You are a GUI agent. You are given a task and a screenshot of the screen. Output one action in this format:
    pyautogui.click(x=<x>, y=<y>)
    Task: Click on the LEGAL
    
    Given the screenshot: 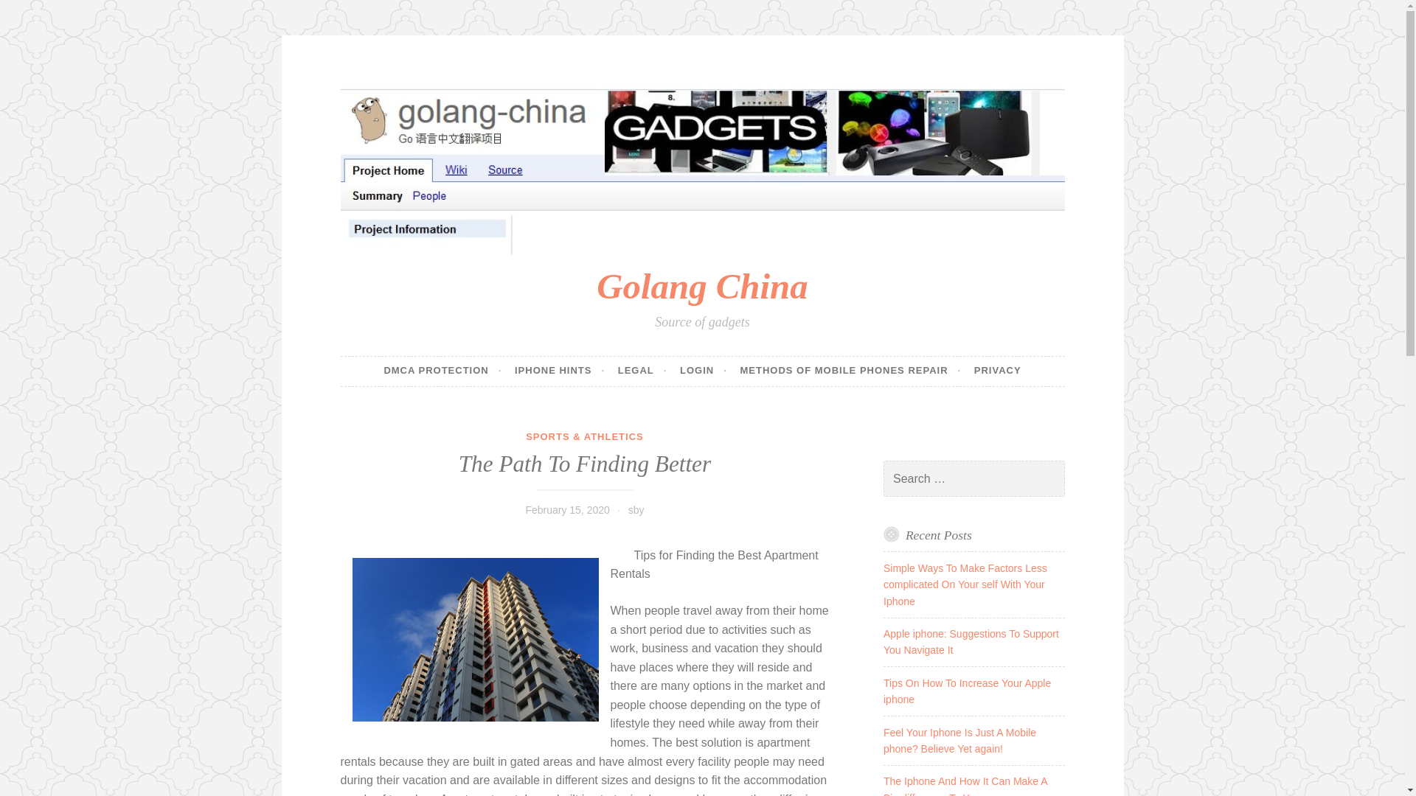 What is the action you would take?
    pyautogui.click(x=642, y=371)
    